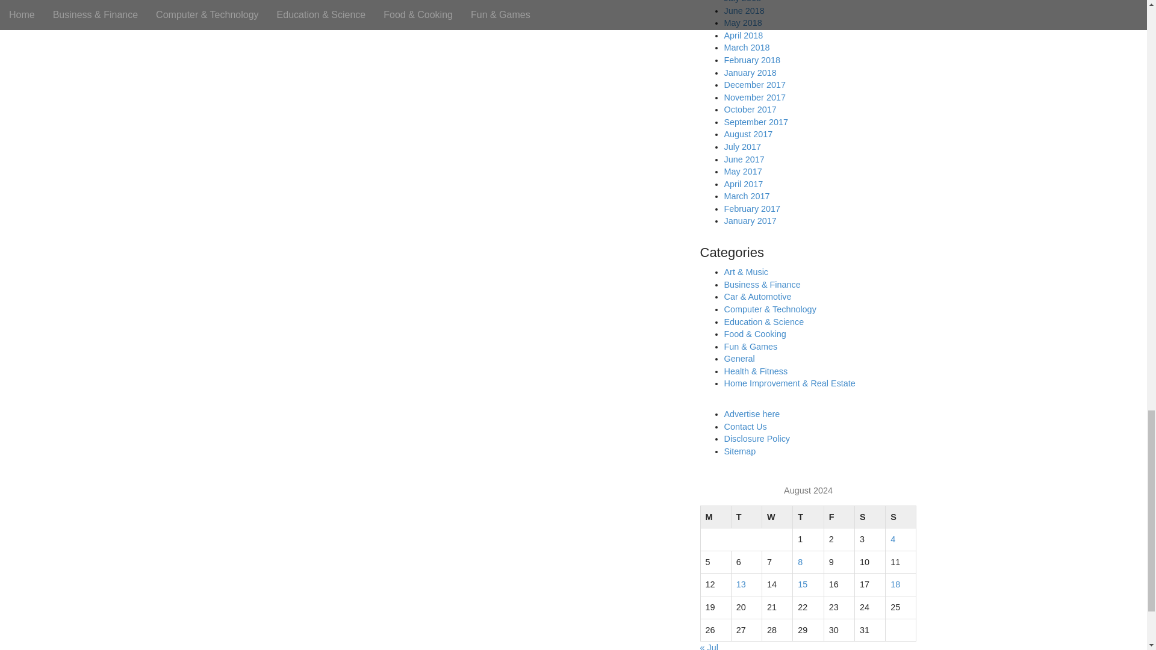  Describe the element at coordinates (869, 517) in the screenshot. I see `Saturday` at that location.